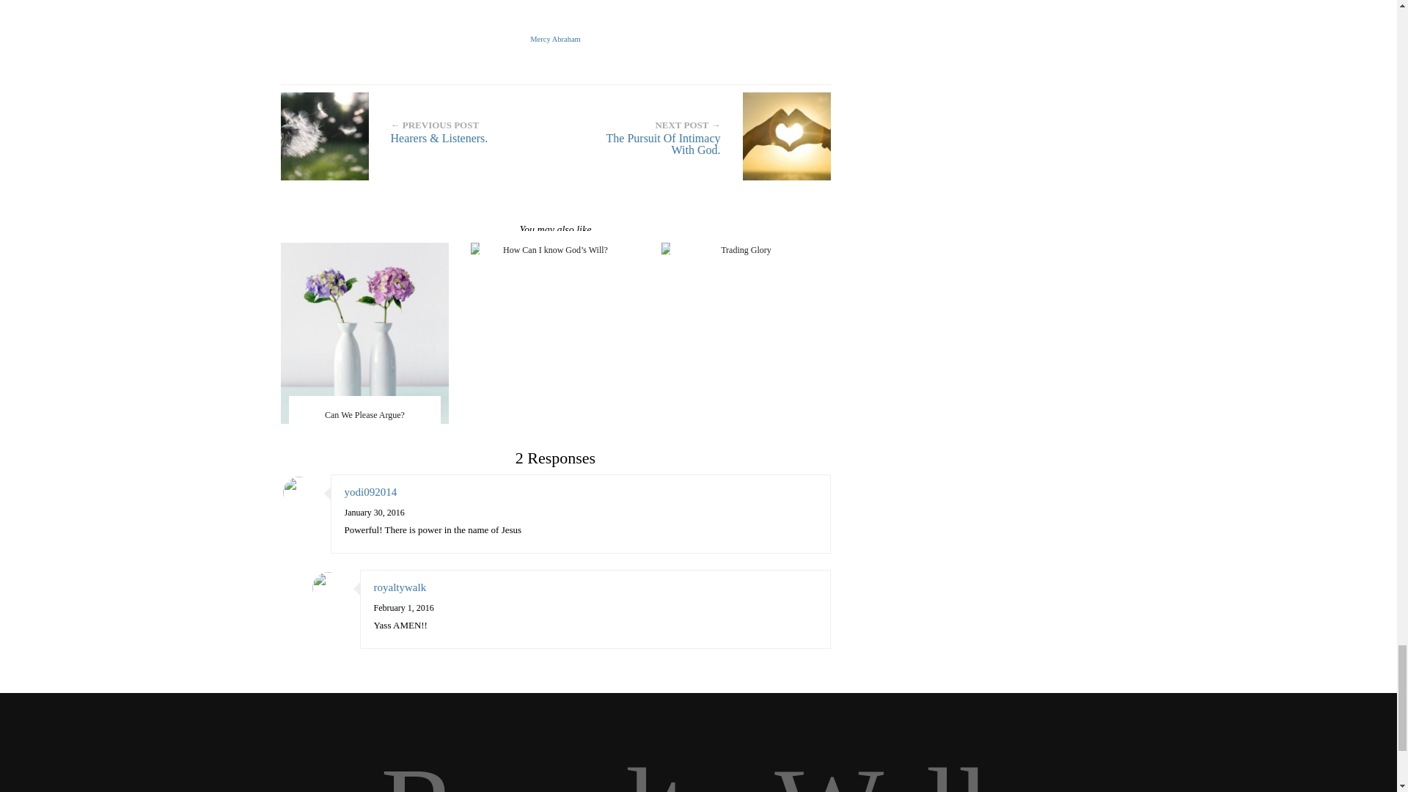 This screenshot has width=1408, height=792. I want to click on Posts by Mercy Abraham, so click(555, 39).